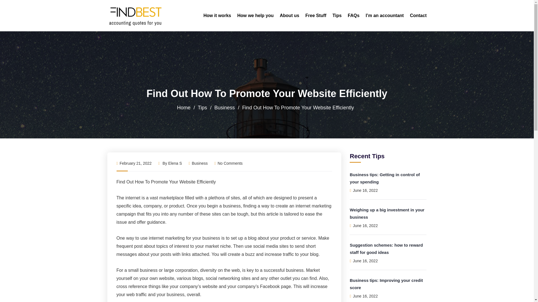  Describe the element at coordinates (175, 163) in the screenshot. I see `Elena S` at that location.